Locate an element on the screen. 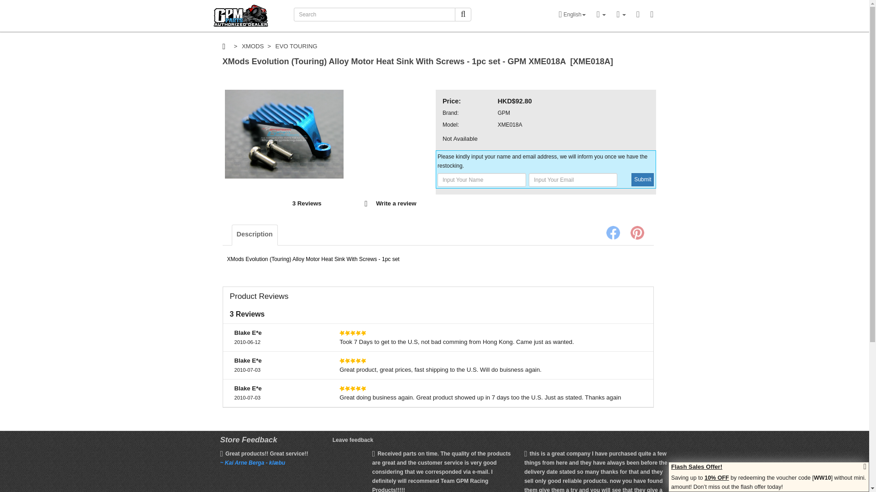 This screenshot has width=876, height=492. Currency is located at coordinates (601, 14).